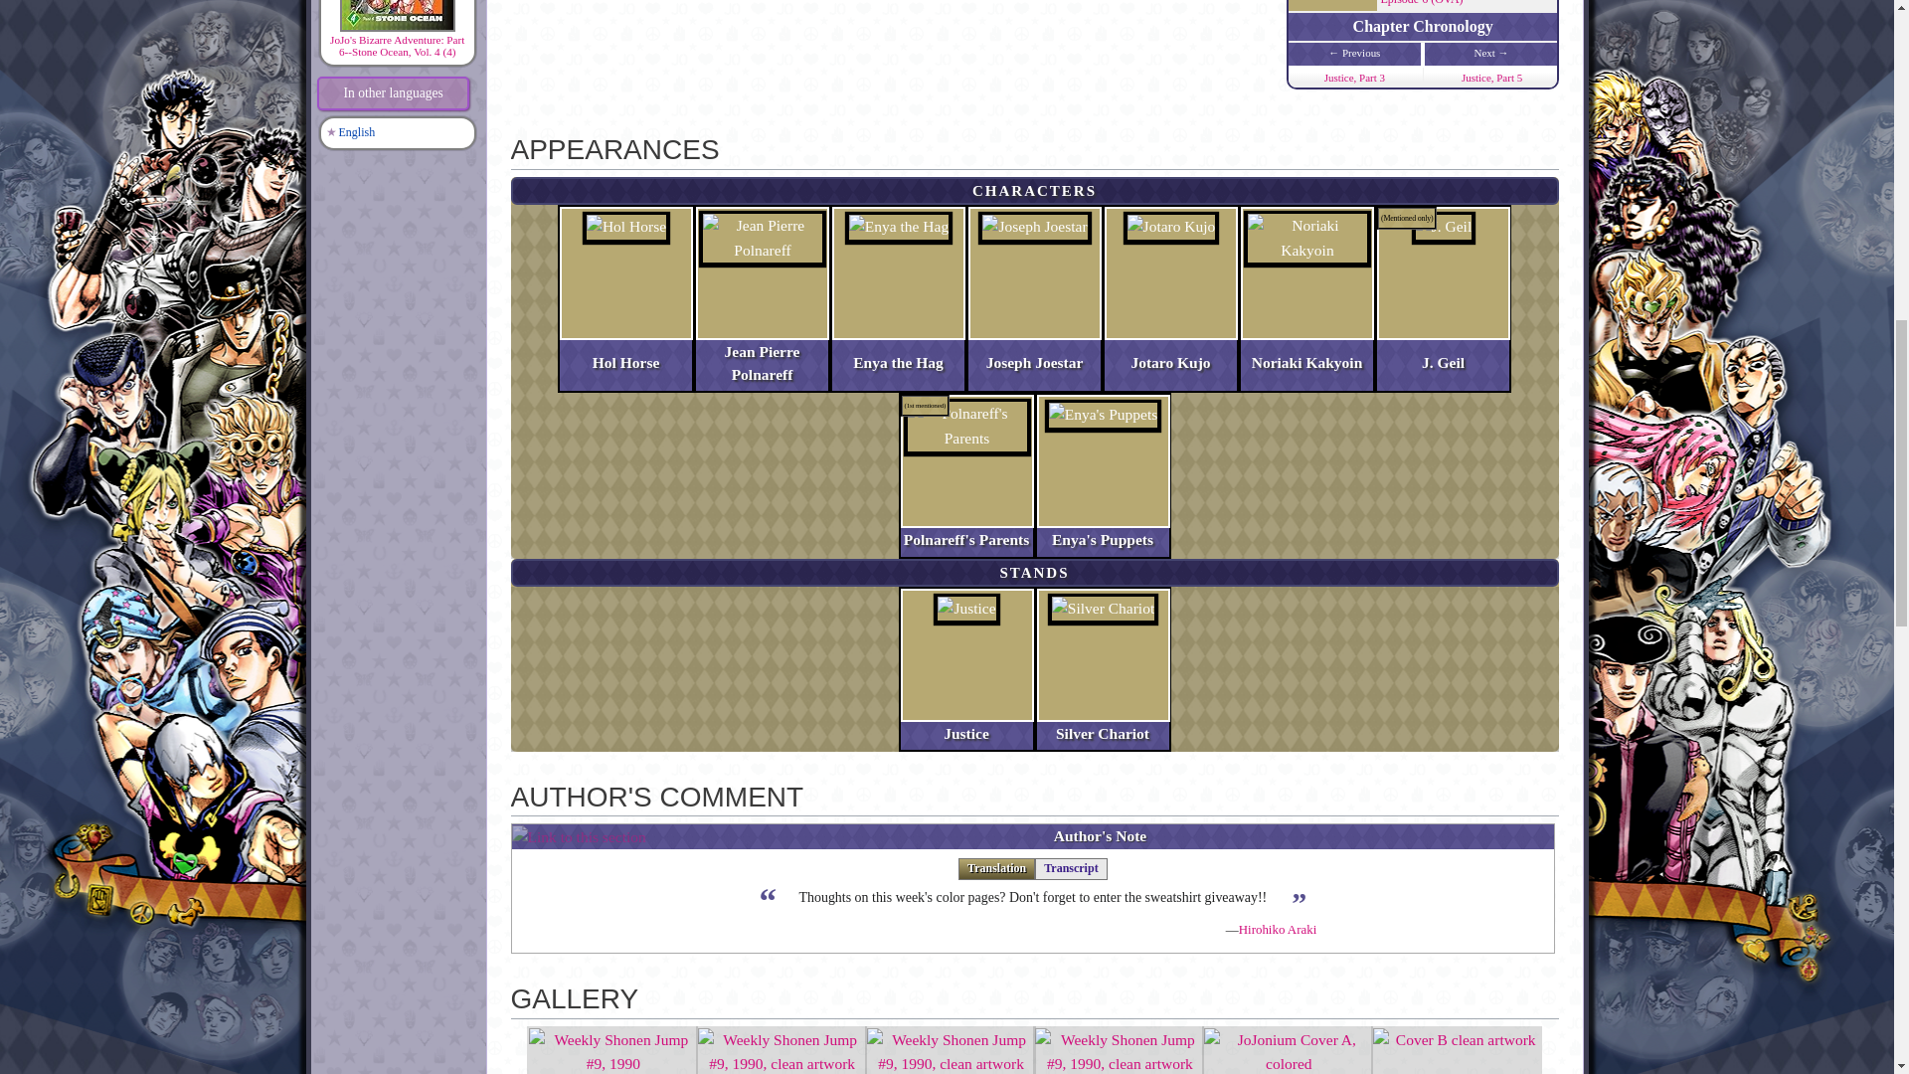  What do you see at coordinates (626, 362) in the screenshot?
I see `Hol Horse` at bounding box center [626, 362].